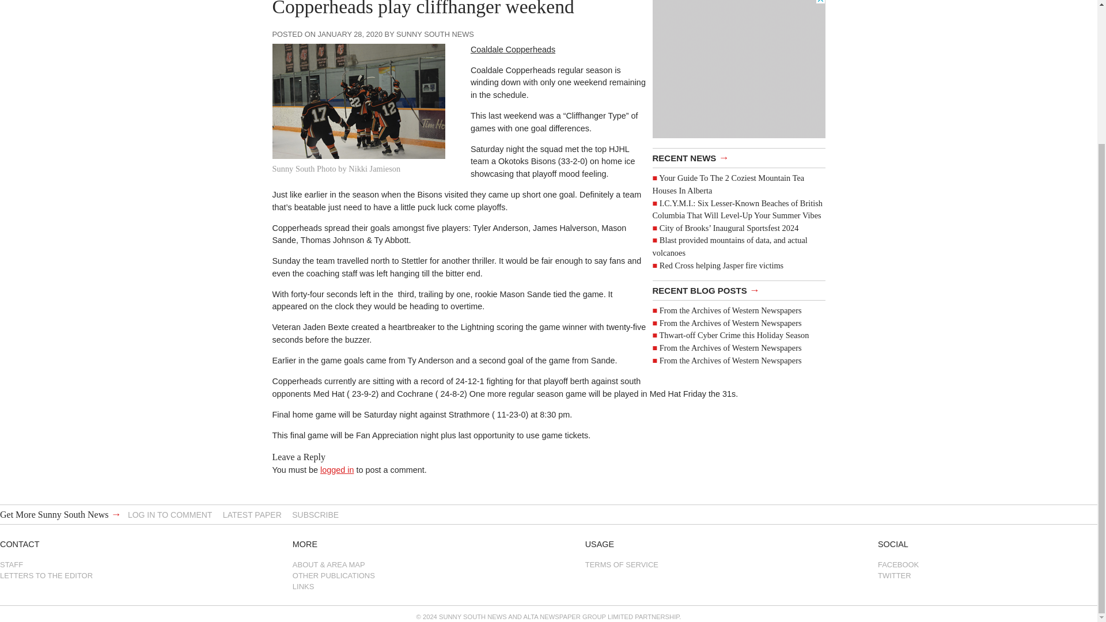 The width and height of the screenshot is (1106, 622). I want to click on logged in, so click(337, 470).